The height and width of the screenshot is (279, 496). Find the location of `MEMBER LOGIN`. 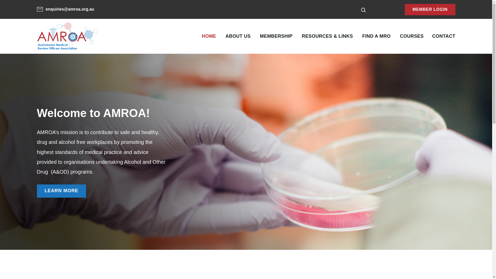

MEMBER LOGIN is located at coordinates (430, 10).